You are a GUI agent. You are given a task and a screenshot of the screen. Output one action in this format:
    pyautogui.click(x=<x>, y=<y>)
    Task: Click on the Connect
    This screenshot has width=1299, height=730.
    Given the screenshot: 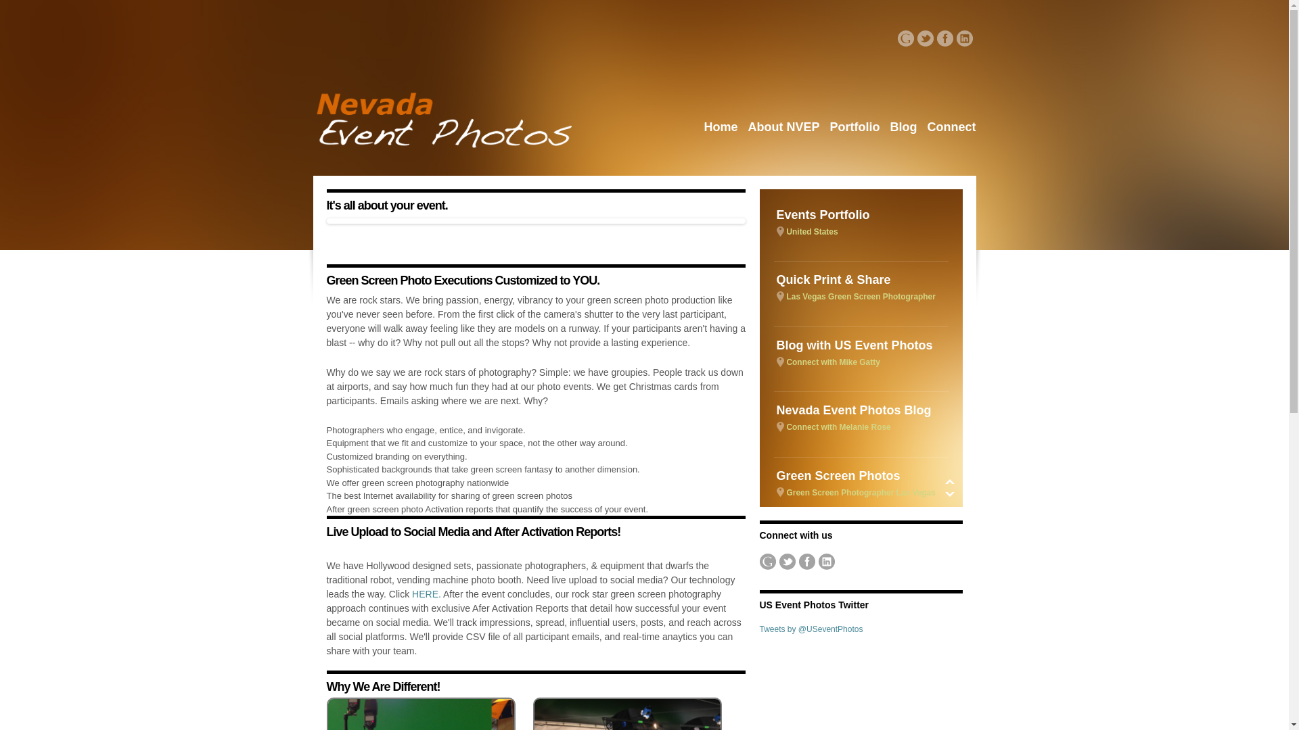 What is the action you would take?
    pyautogui.click(x=965, y=39)
    